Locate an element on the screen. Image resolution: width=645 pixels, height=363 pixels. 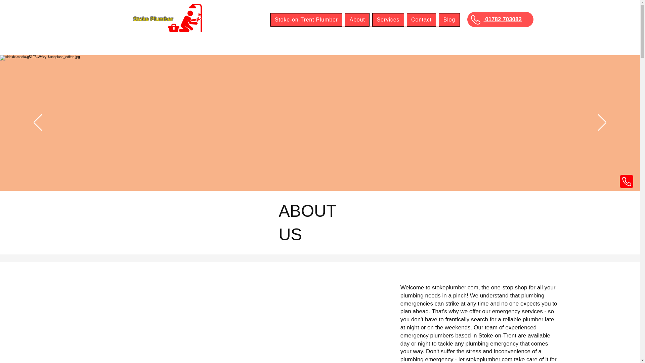
Contact is located at coordinates (422, 19).